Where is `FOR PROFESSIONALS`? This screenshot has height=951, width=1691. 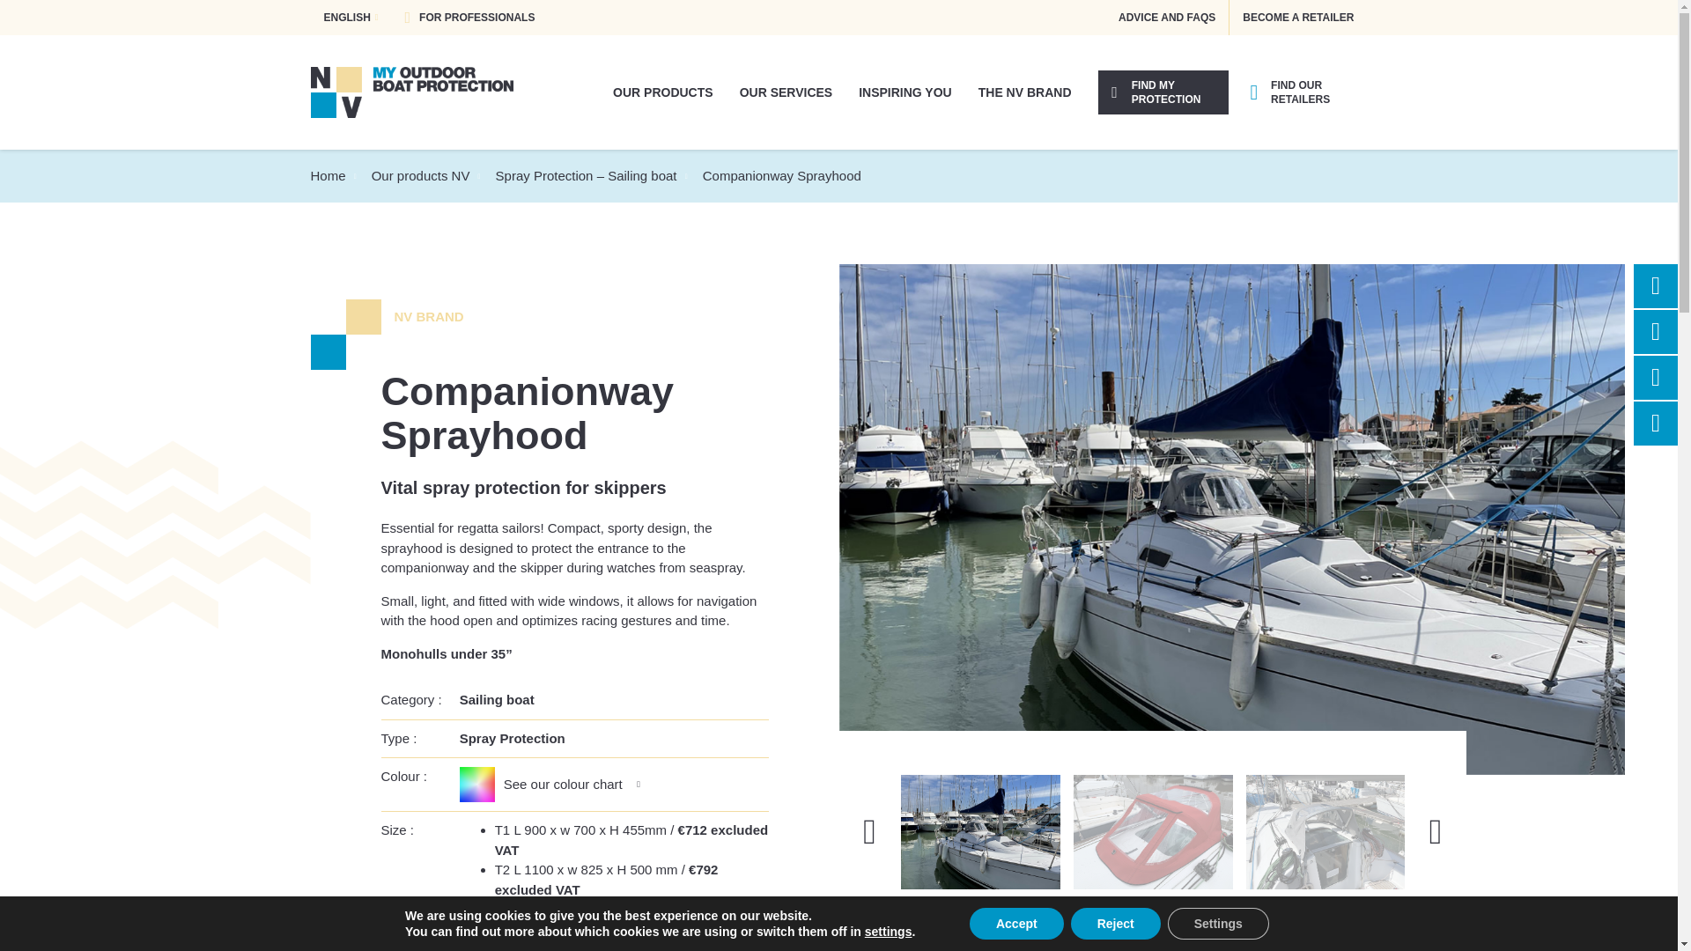
FOR PROFESSIONALS is located at coordinates (469, 18).